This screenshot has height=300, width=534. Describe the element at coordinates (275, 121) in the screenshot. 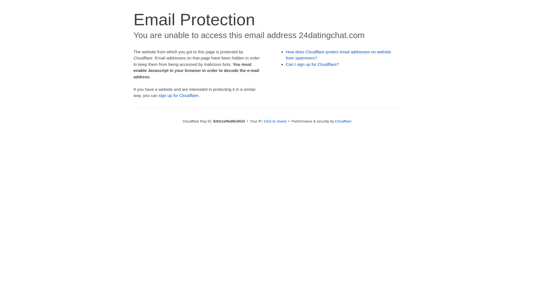

I see `Click to reveal` at that location.